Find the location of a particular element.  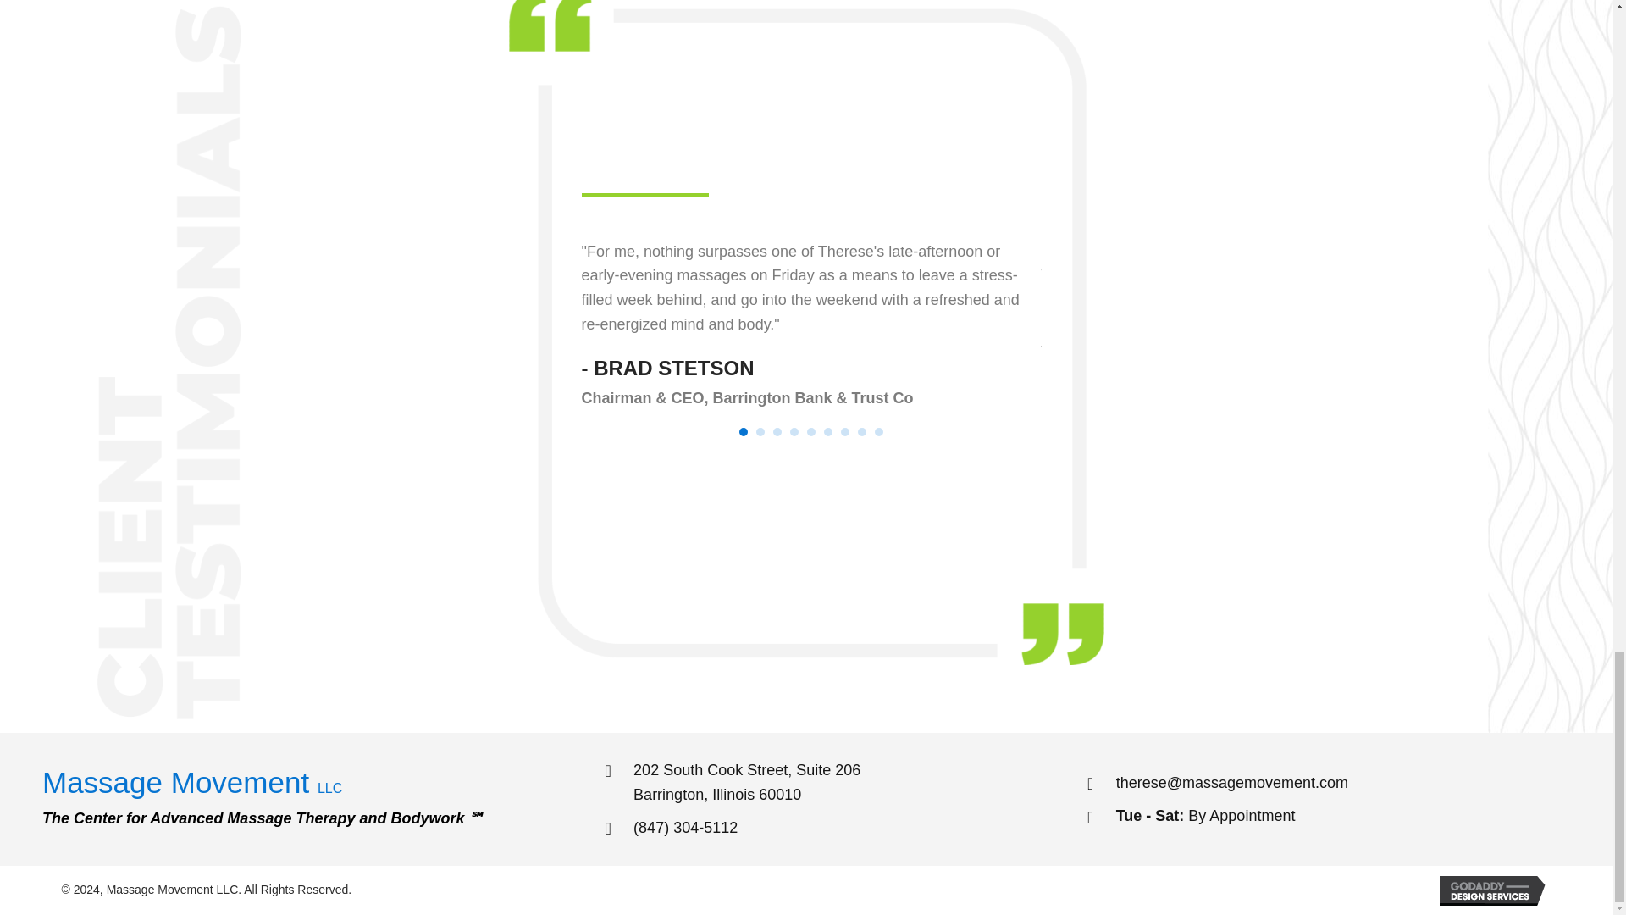

7 is located at coordinates (844, 432).